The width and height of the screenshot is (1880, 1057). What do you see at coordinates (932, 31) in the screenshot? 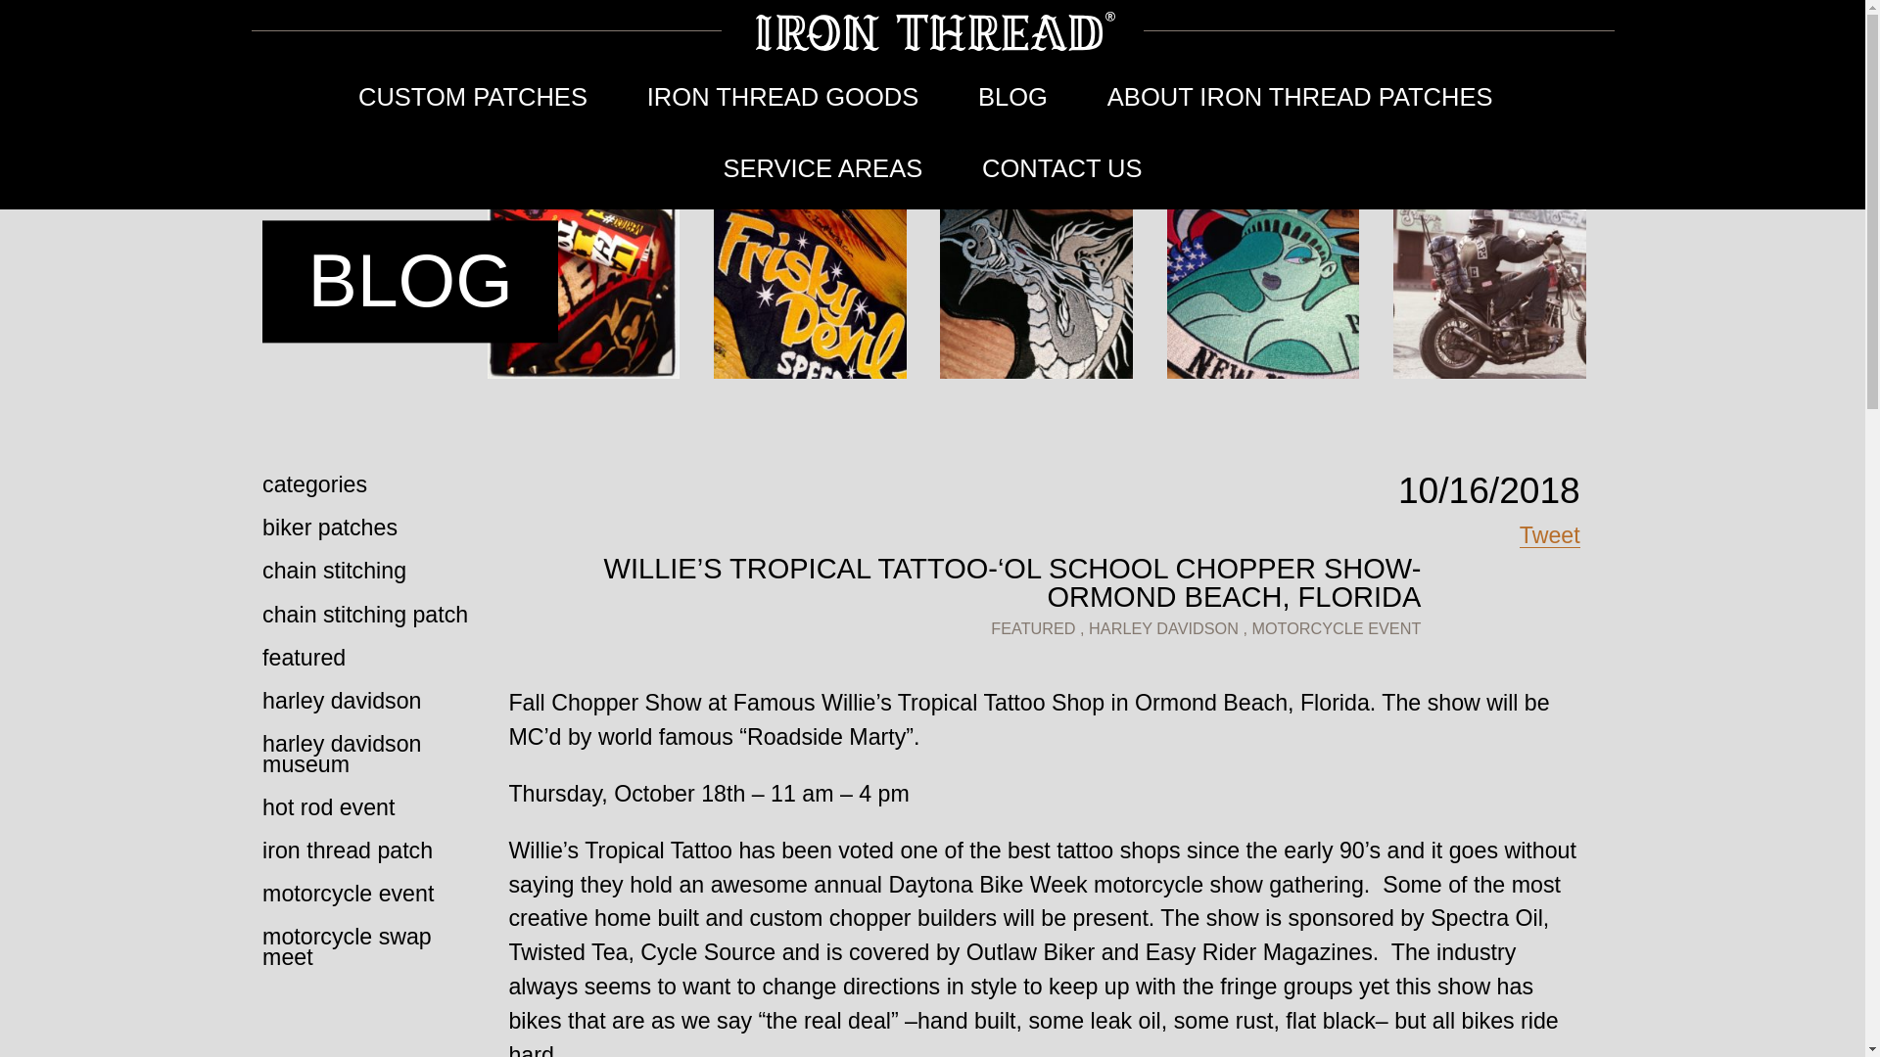
I see `Logo` at bounding box center [932, 31].